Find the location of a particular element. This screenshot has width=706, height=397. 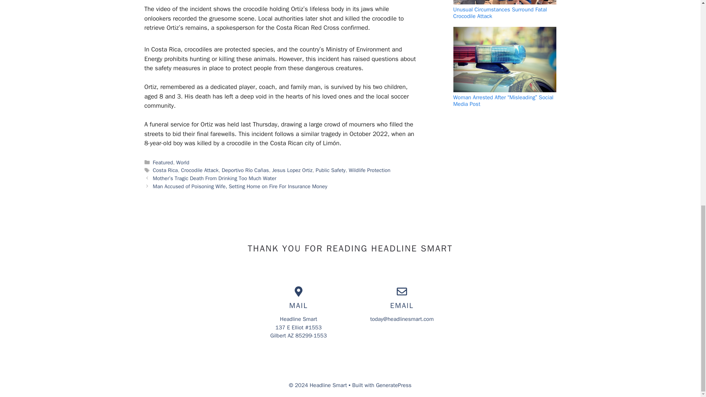

Featured is located at coordinates (163, 162).